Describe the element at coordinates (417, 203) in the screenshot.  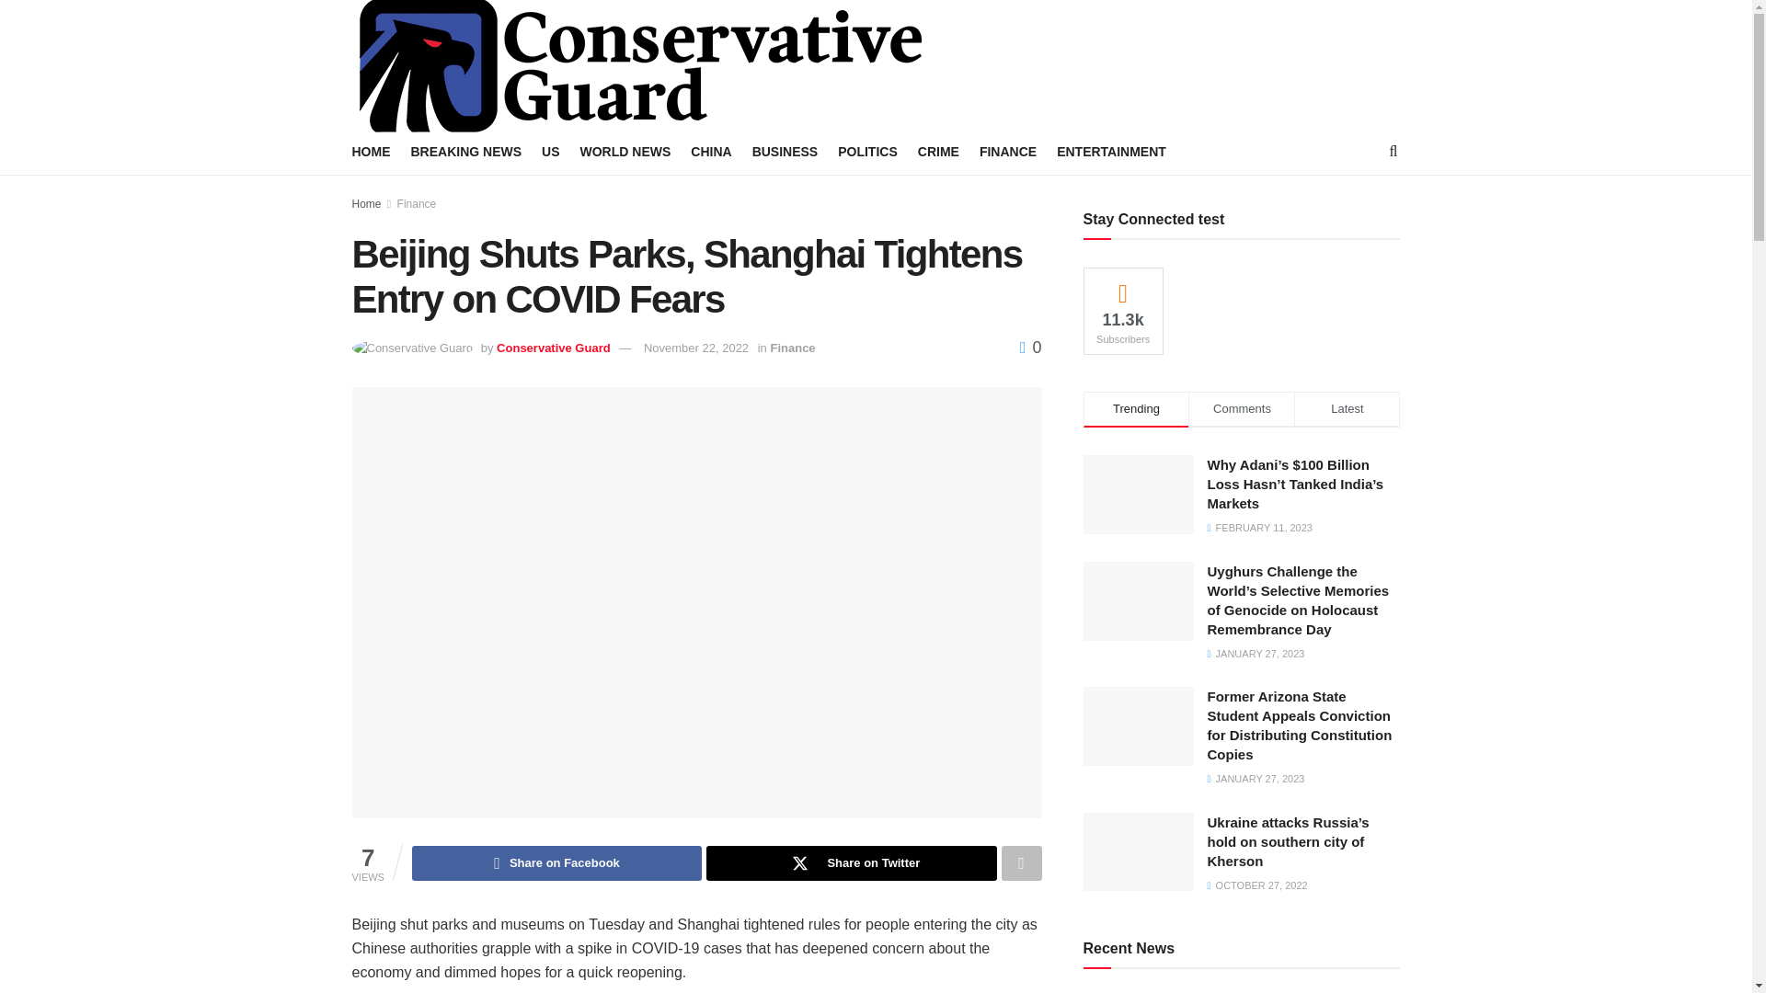
I see `Finance` at that location.